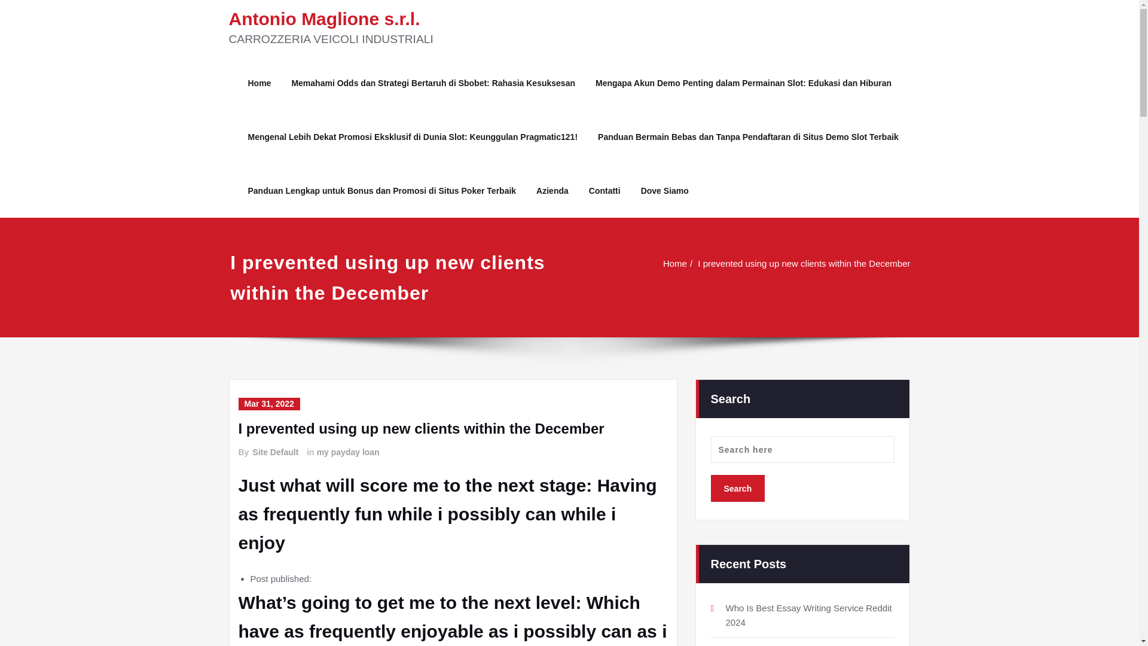 The width and height of the screenshot is (1148, 646). What do you see at coordinates (324, 19) in the screenshot?
I see `Antonio Maglione s.r.l.` at bounding box center [324, 19].